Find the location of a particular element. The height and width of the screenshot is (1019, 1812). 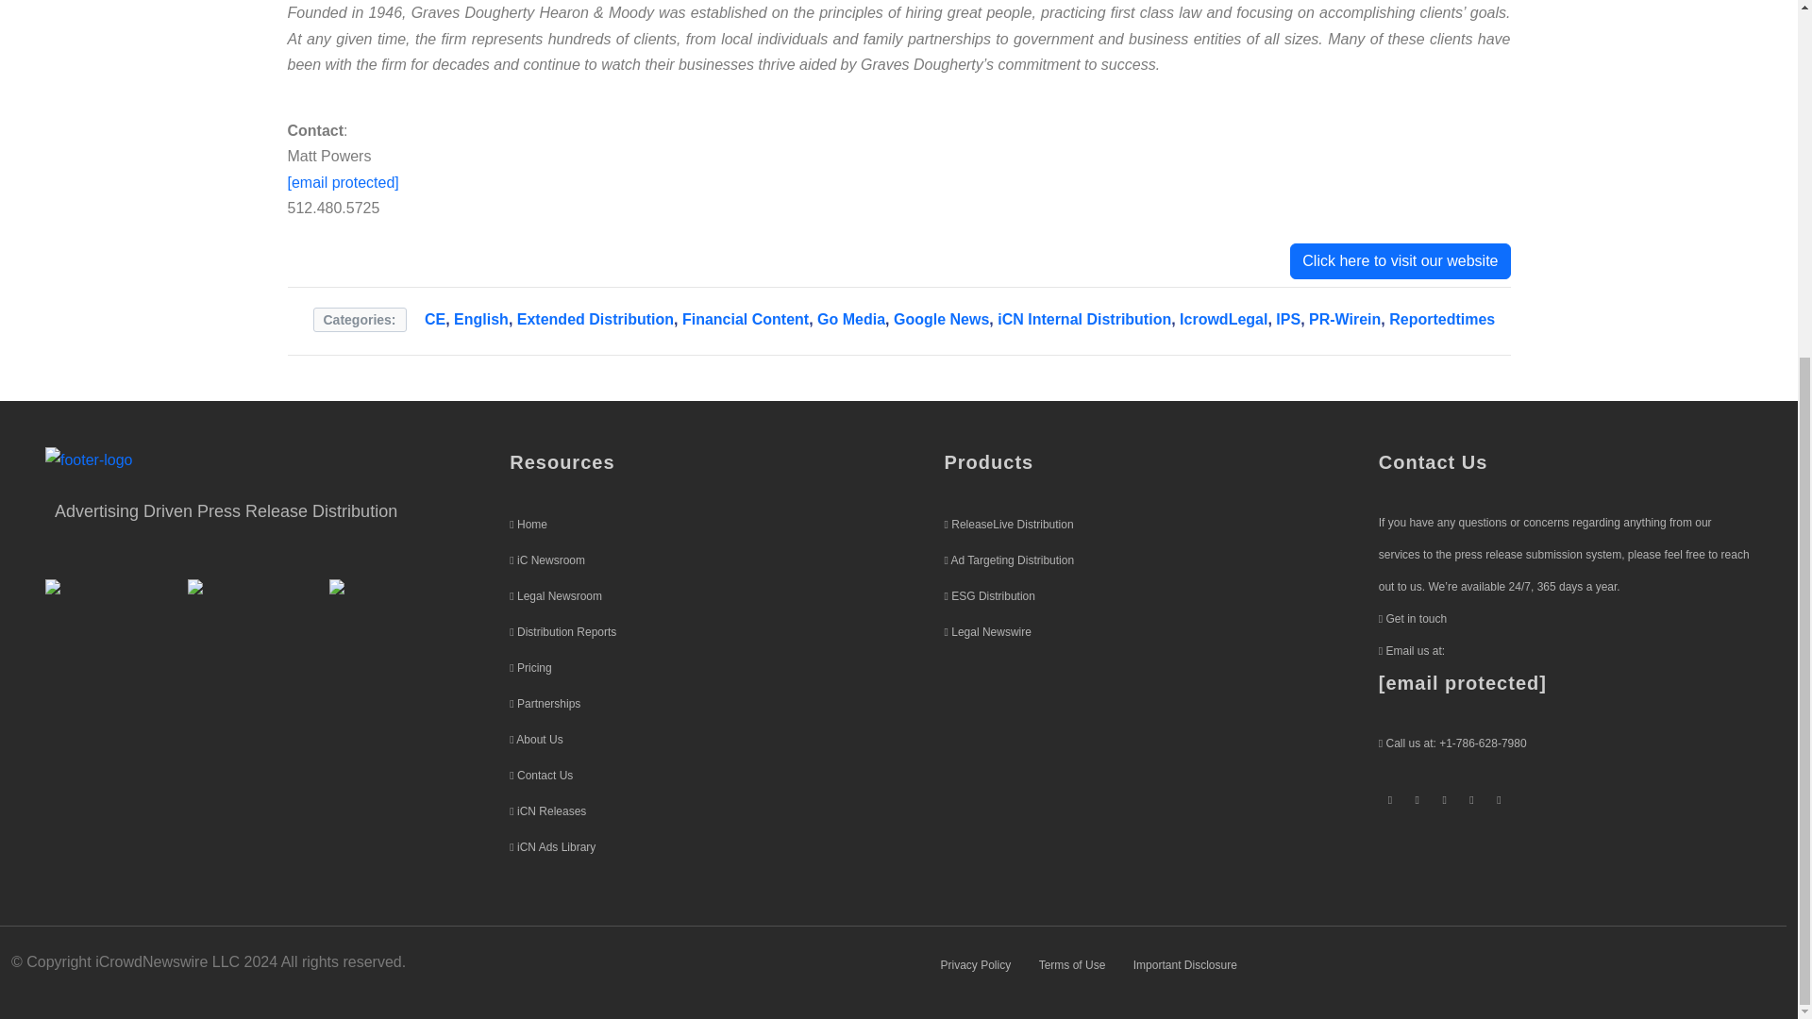

IPS is located at coordinates (1287, 319).